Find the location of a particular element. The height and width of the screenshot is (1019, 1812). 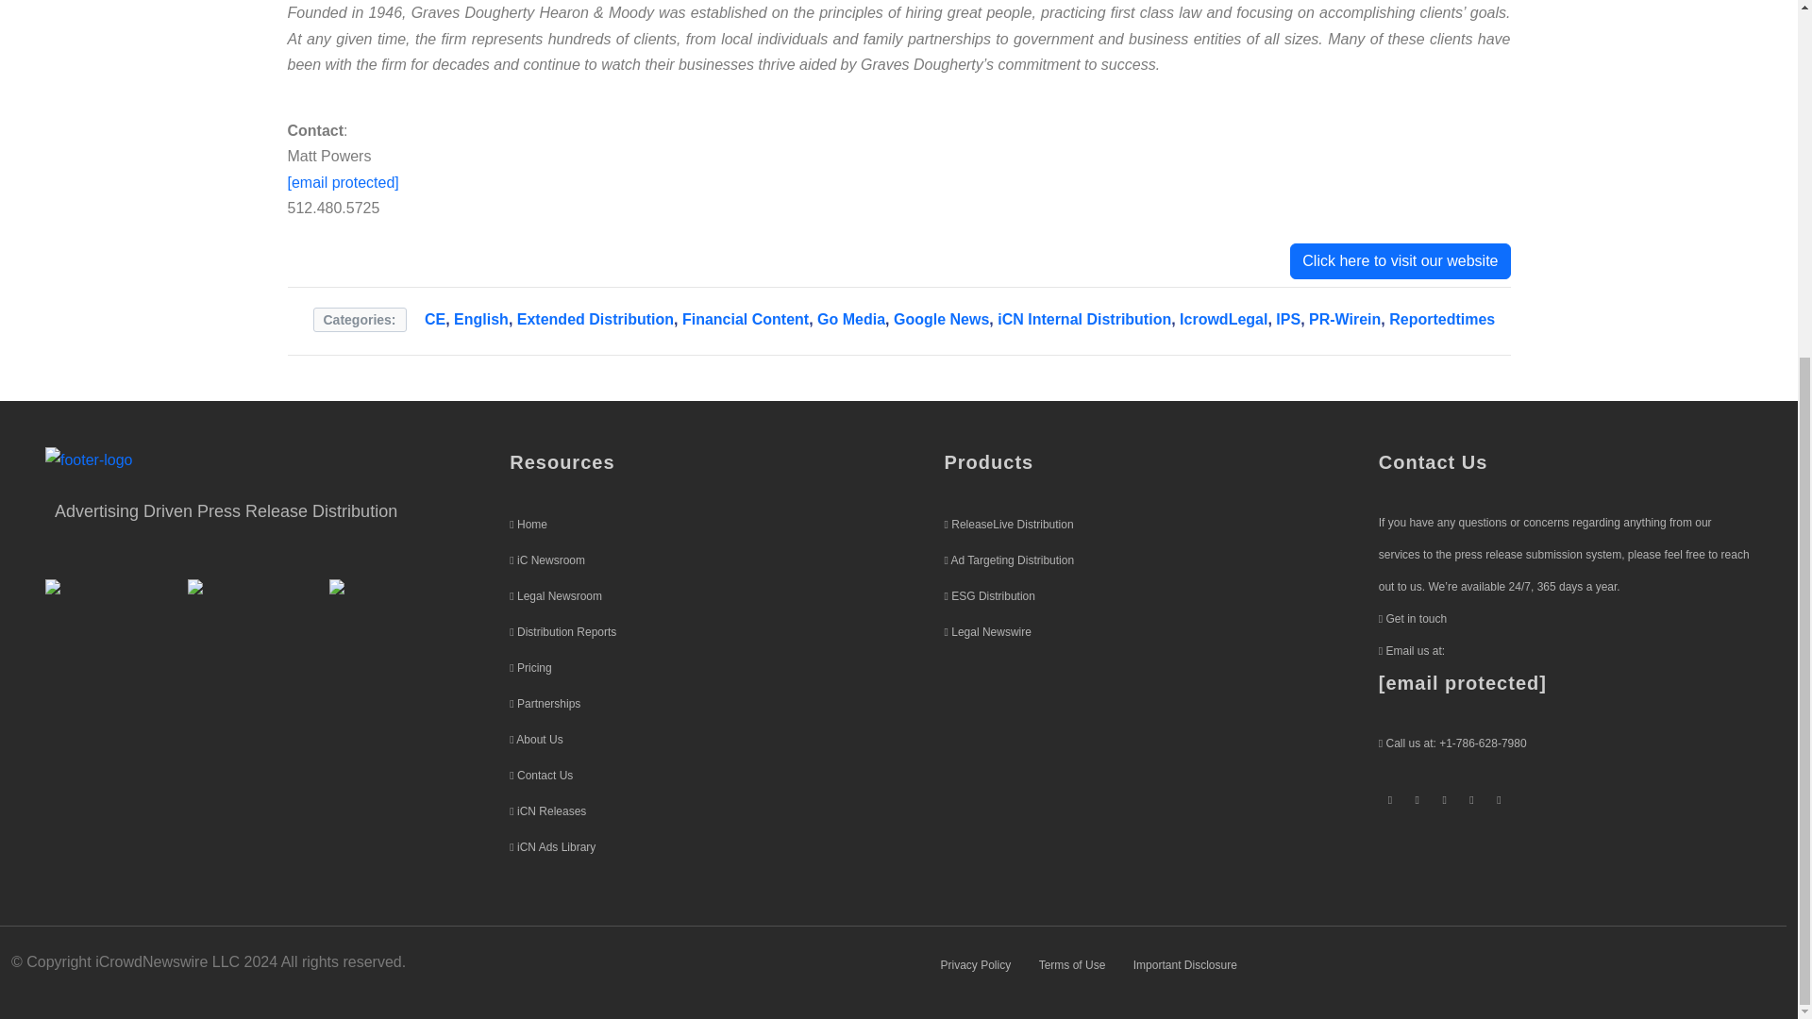

IPS is located at coordinates (1287, 319).